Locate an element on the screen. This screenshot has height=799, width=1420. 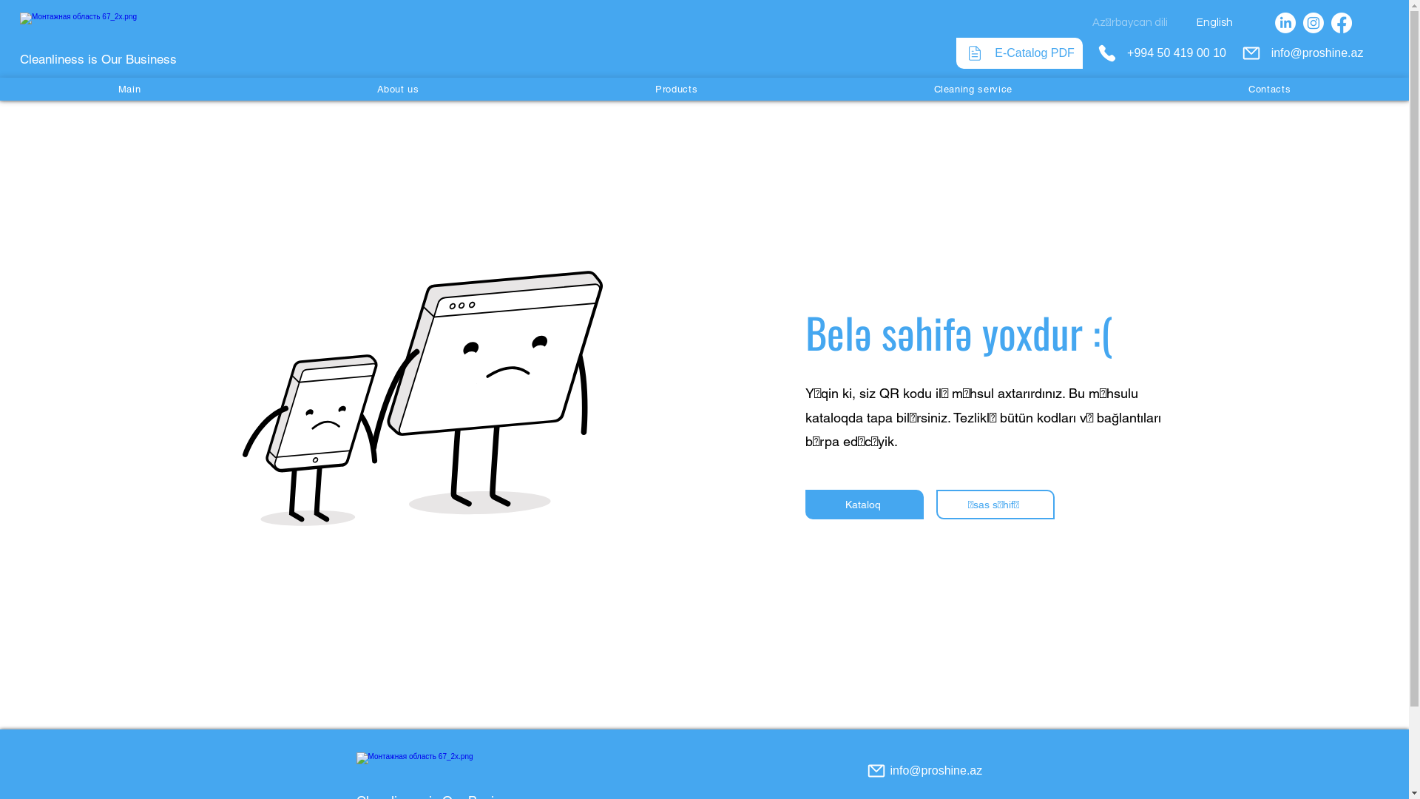
Kataloq is located at coordinates (865, 505).